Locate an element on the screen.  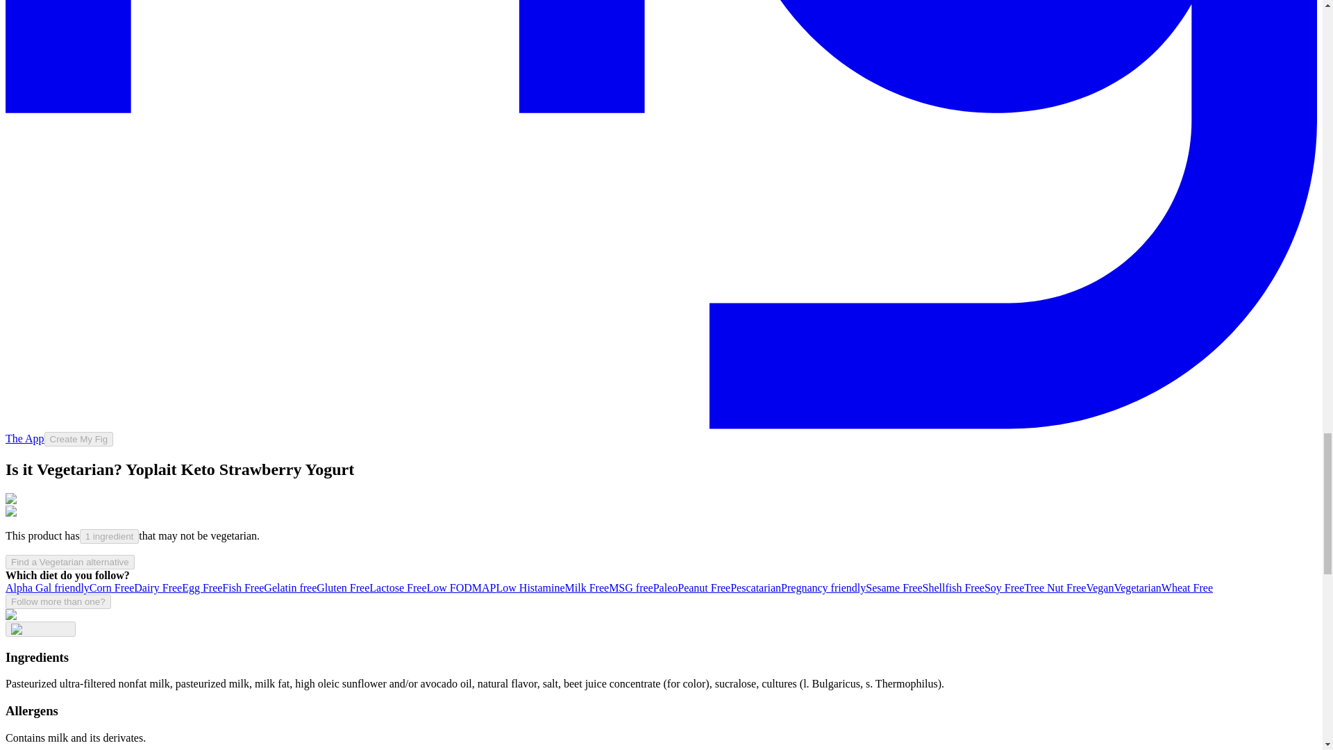
Pregnancy friendly is located at coordinates (823, 587).